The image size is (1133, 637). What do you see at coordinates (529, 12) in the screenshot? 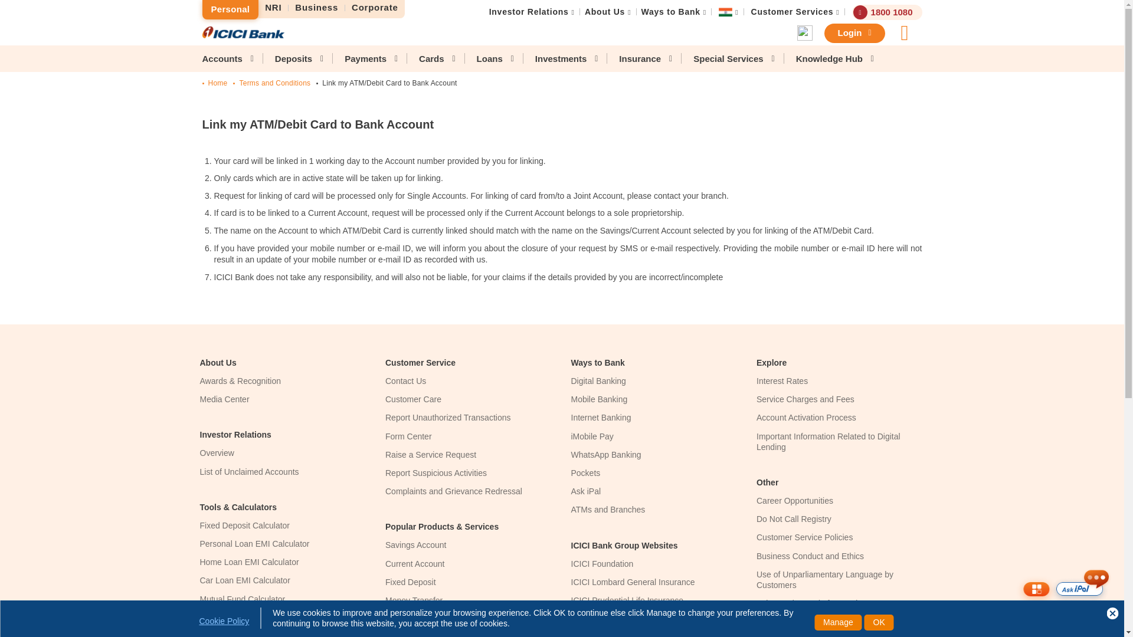
I see `Investor Relations` at bounding box center [529, 12].